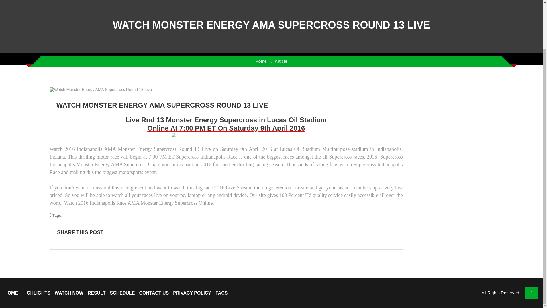 This screenshot has width=547, height=308. I want to click on FAQS, so click(222, 293).